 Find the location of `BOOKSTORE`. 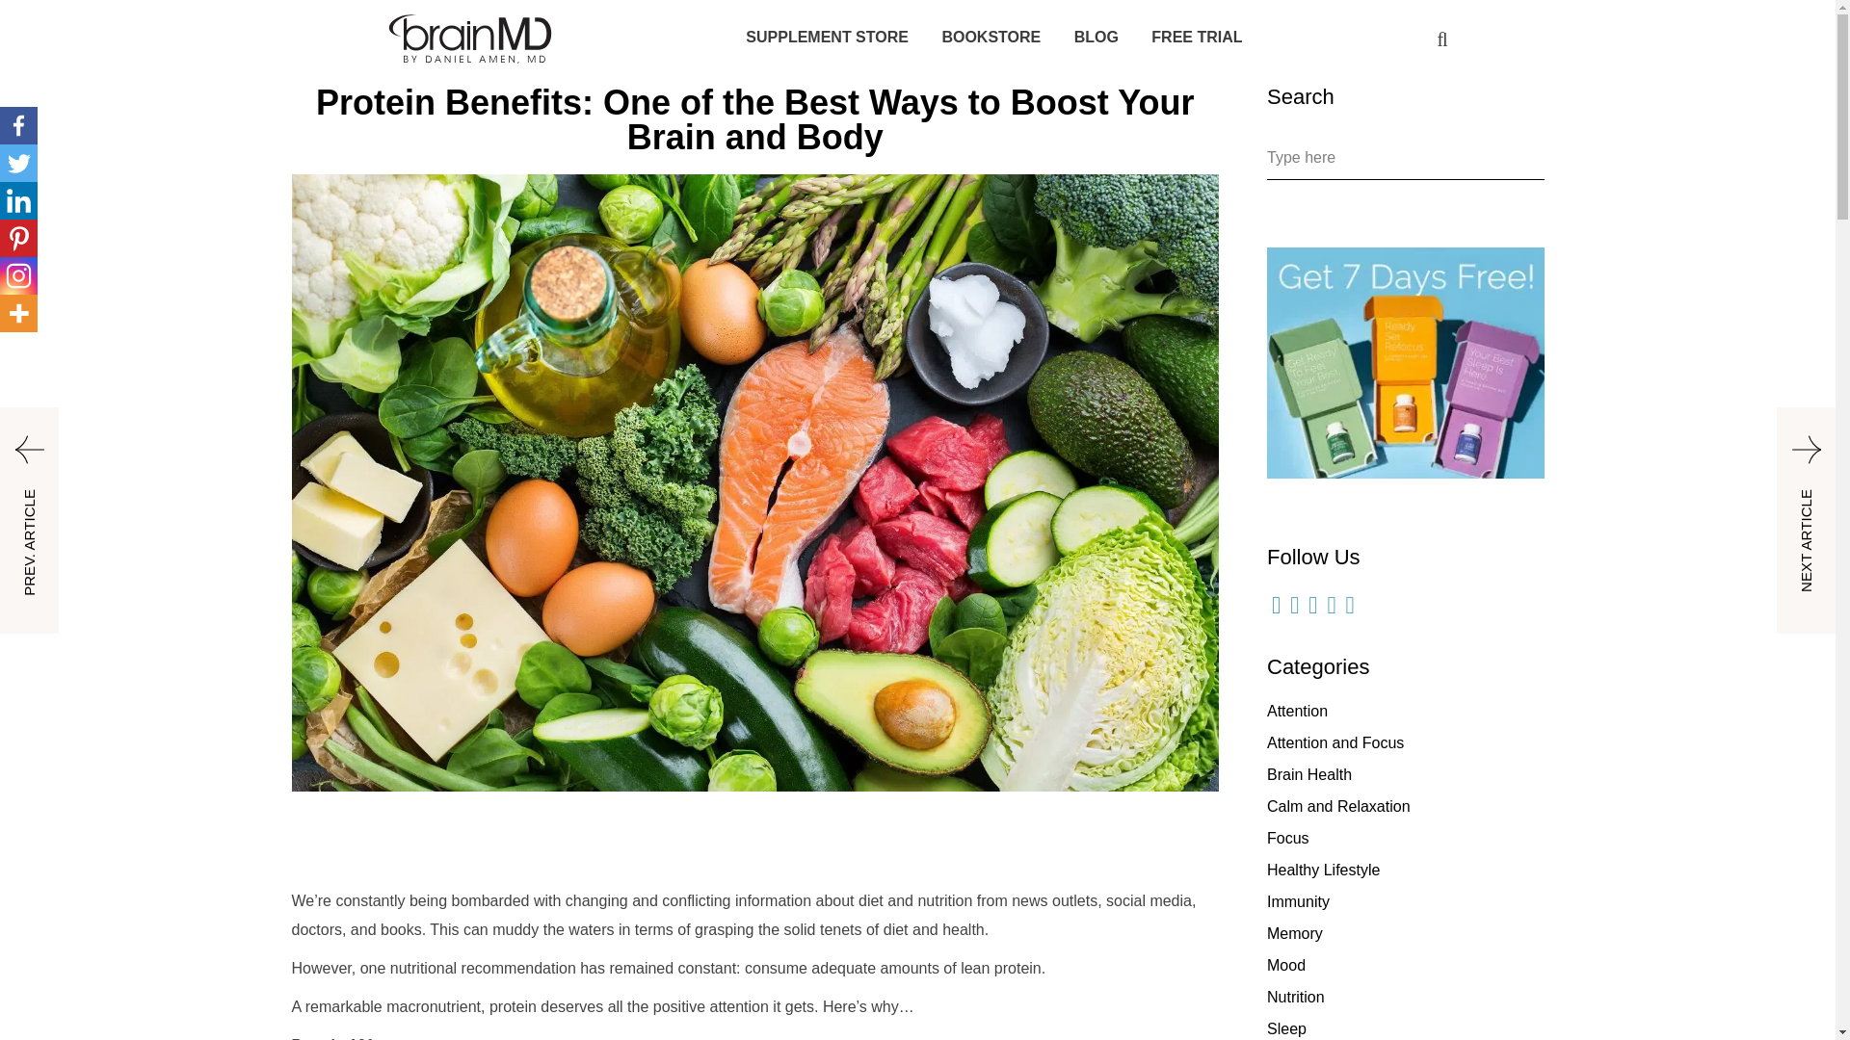

BOOKSTORE is located at coordinates (991, 37).